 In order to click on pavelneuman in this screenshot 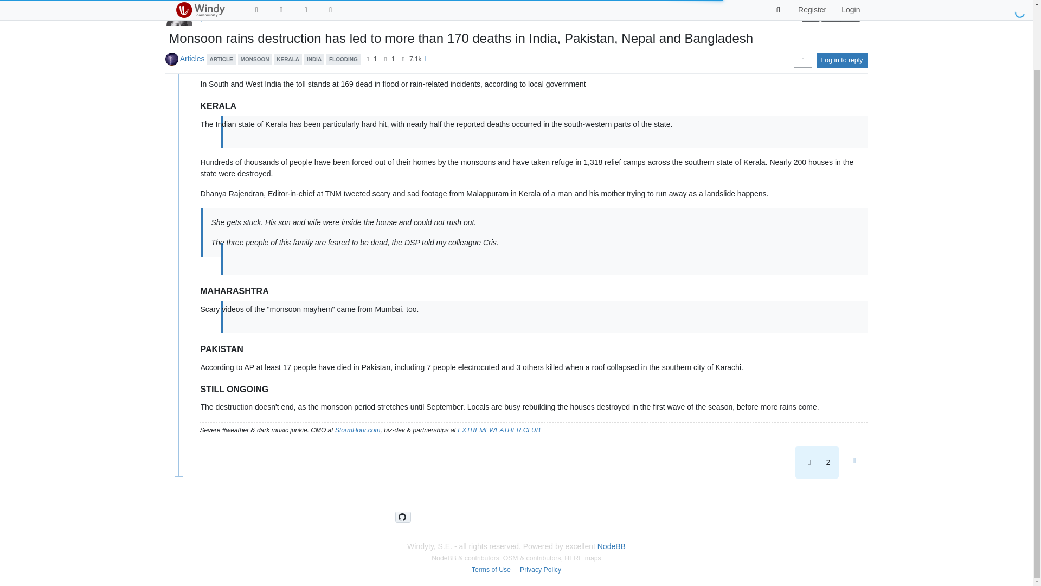, I will do `click(220, 18)`.